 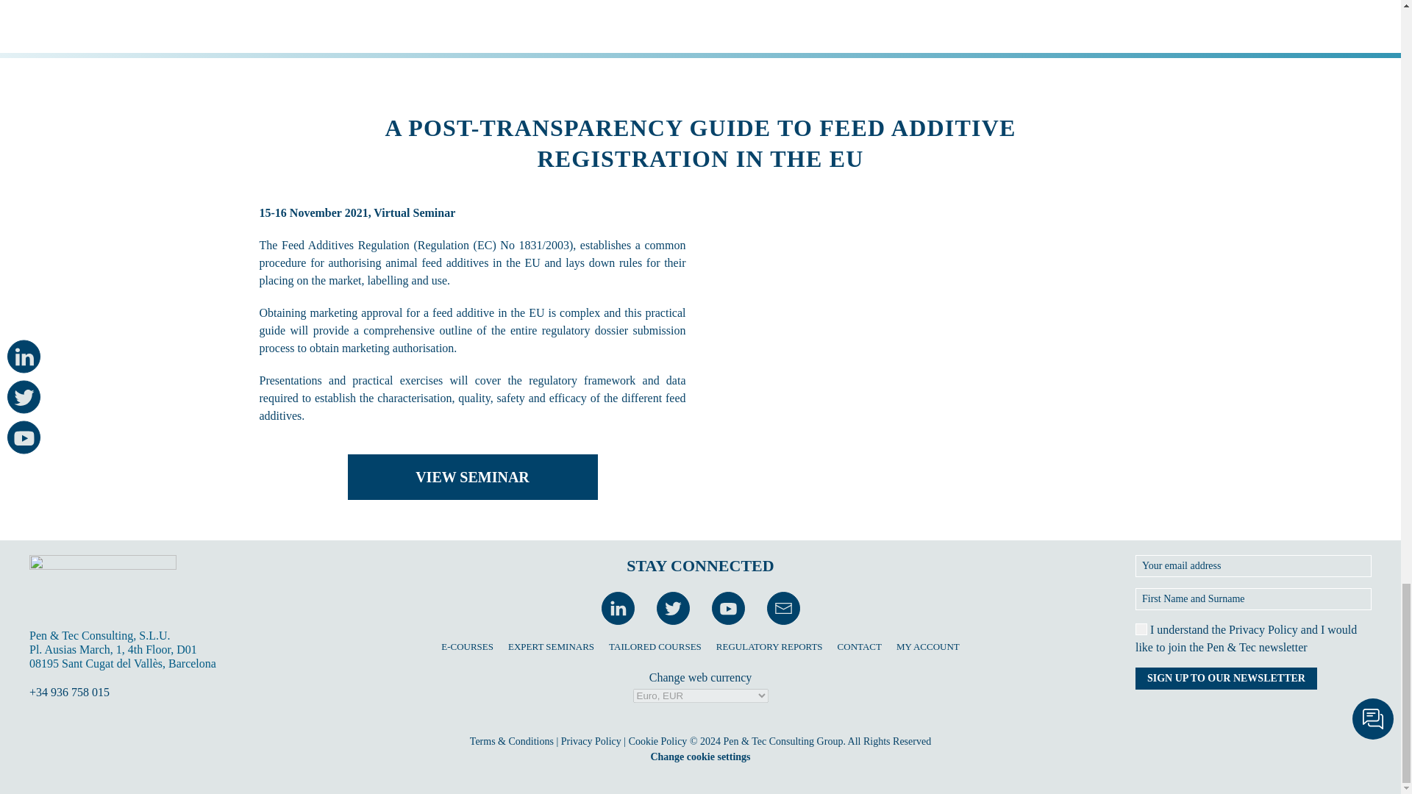 I want to click on CONTACT, so click(x=859, y=647).